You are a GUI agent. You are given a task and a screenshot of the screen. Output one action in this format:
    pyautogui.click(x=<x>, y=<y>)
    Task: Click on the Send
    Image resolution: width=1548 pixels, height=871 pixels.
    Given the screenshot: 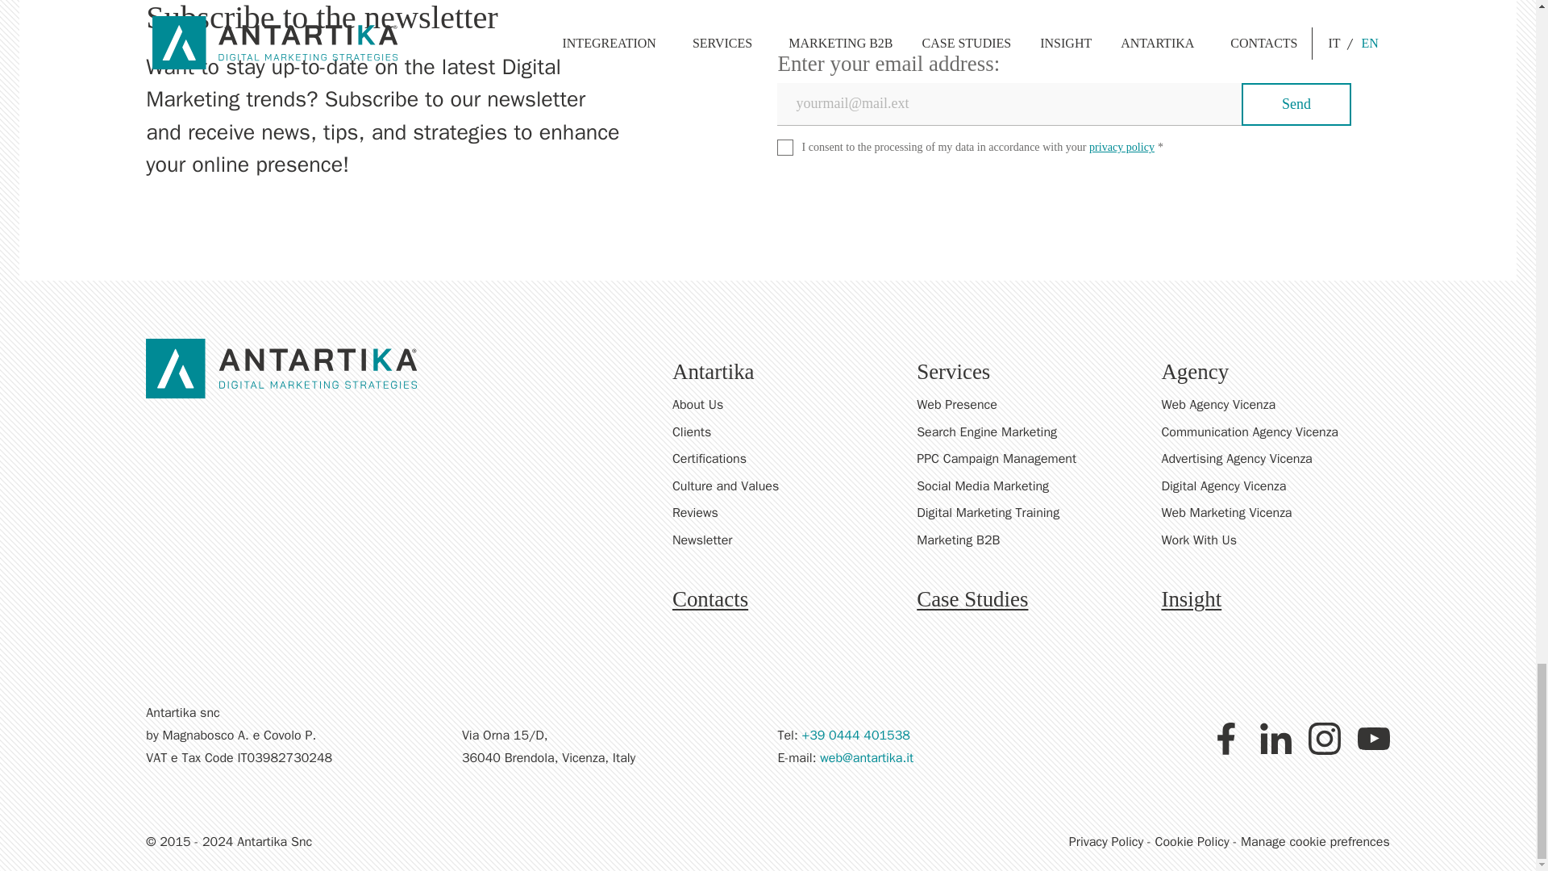 What is the action you would take?
    pyautogui.click(x=1296, y=103)
    